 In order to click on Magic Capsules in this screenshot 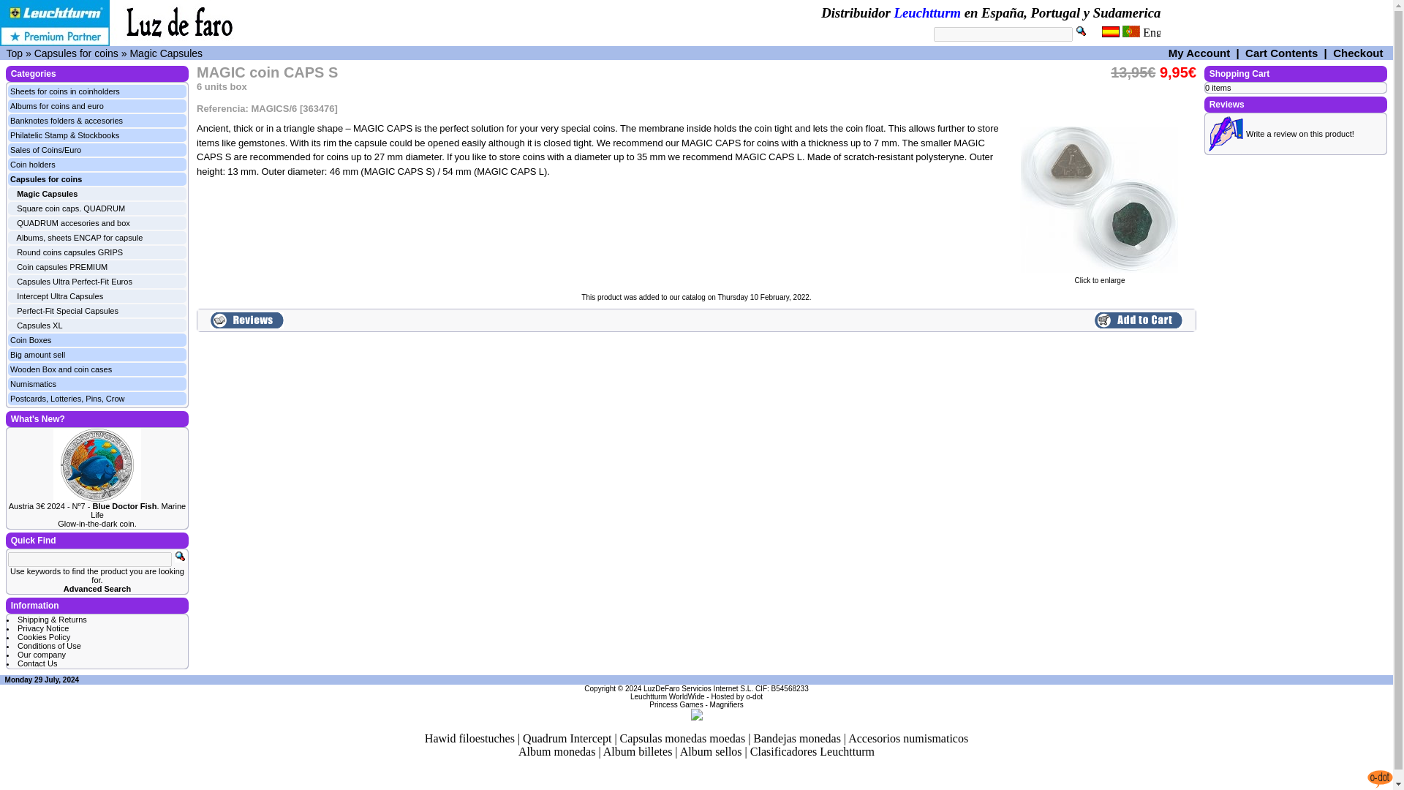, I will do `click(165, 52)`.